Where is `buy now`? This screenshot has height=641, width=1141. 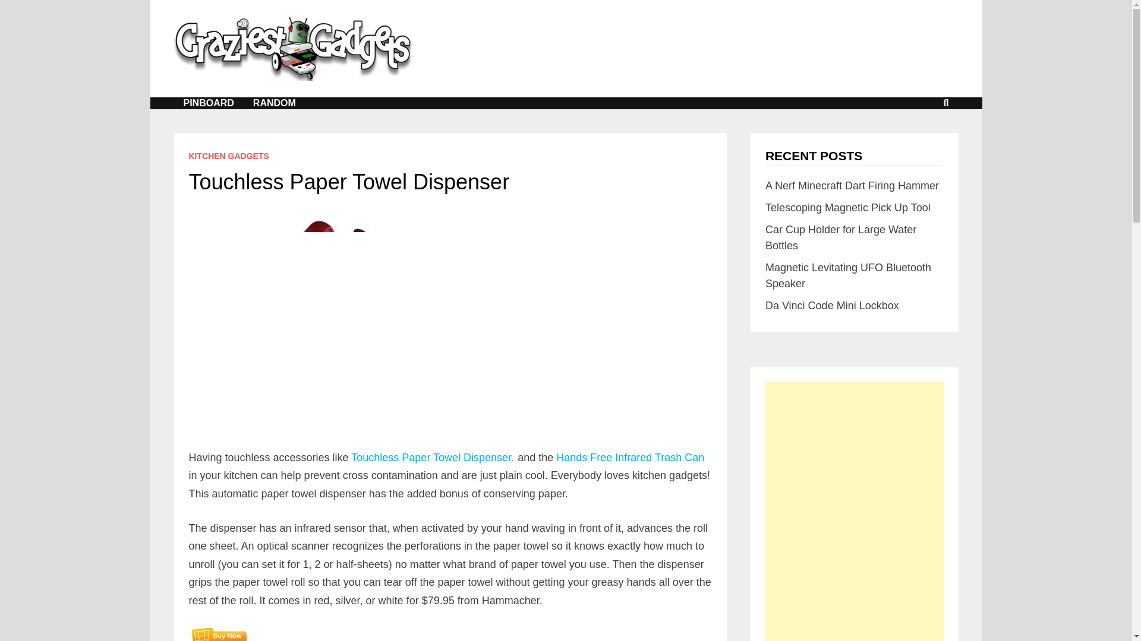
buy now is located at coordinates (219, 634).